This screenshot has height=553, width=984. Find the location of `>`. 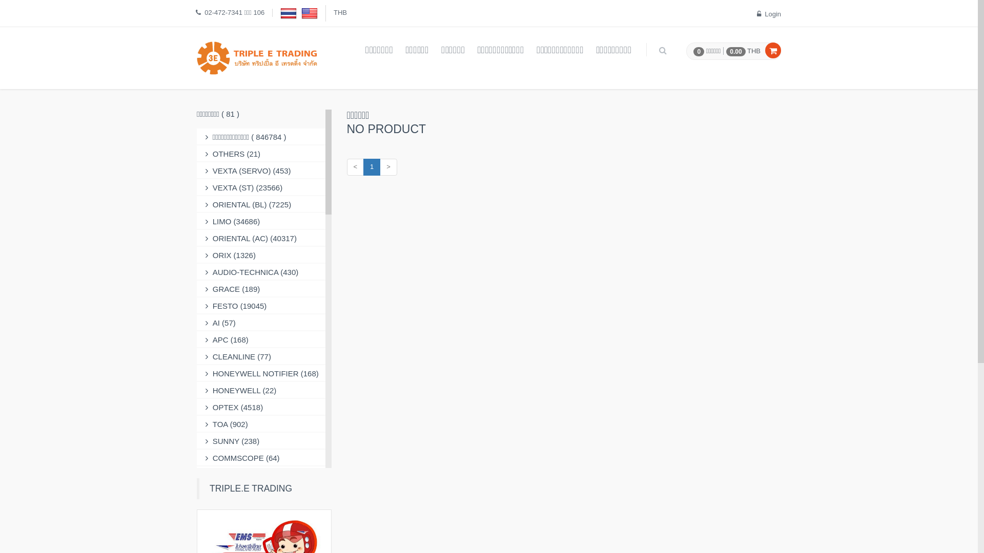

> is located at coordinates (388, 167).